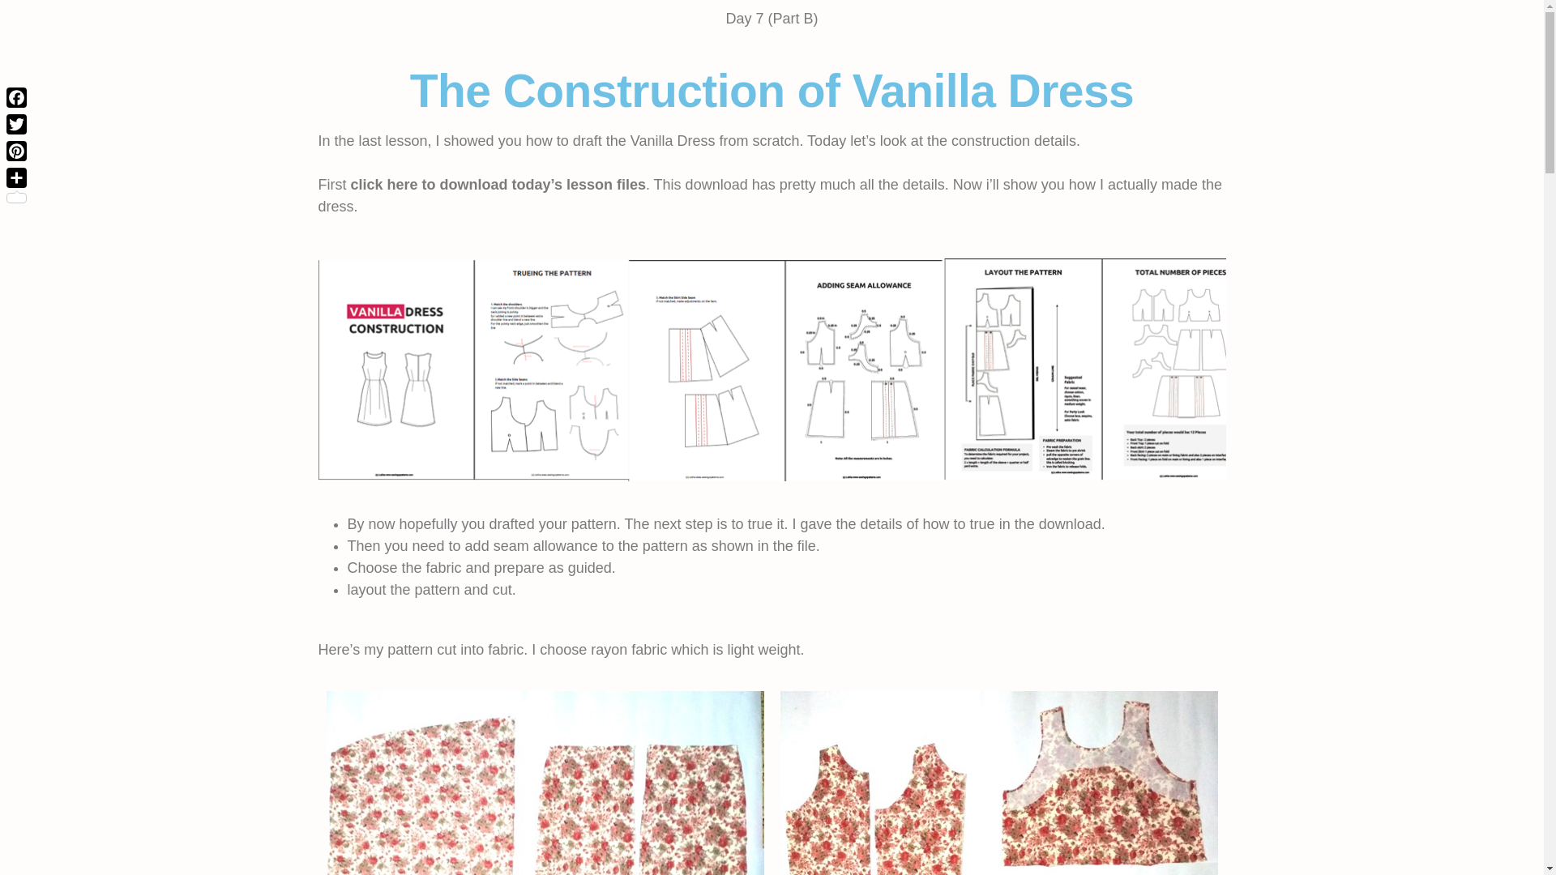  I want to click on Pinterest, so click(16, 151).